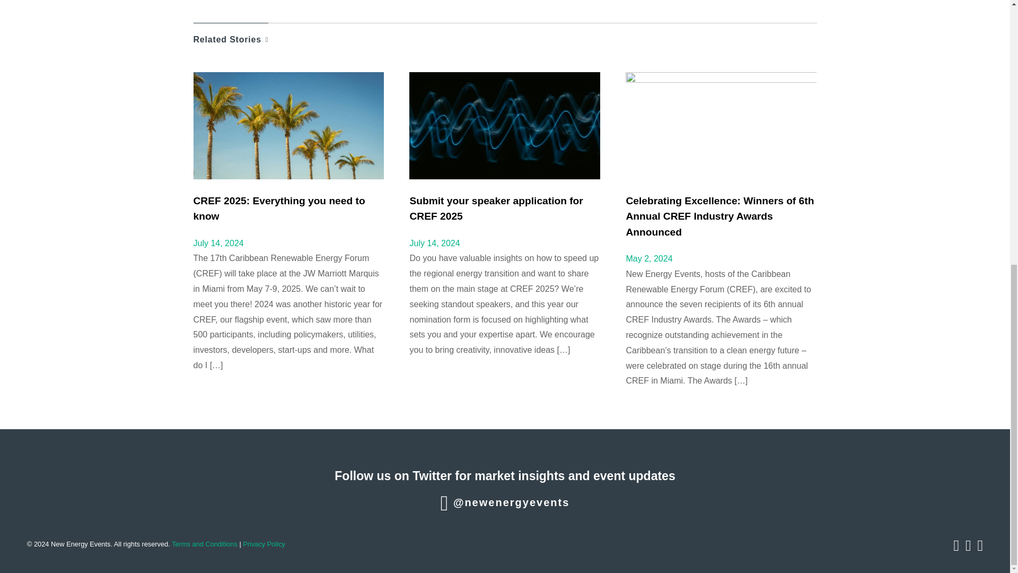 This screenshot has height=573, width=1018. I want to click on Submit your speaker application for CREF 2025, so click(495, 208).